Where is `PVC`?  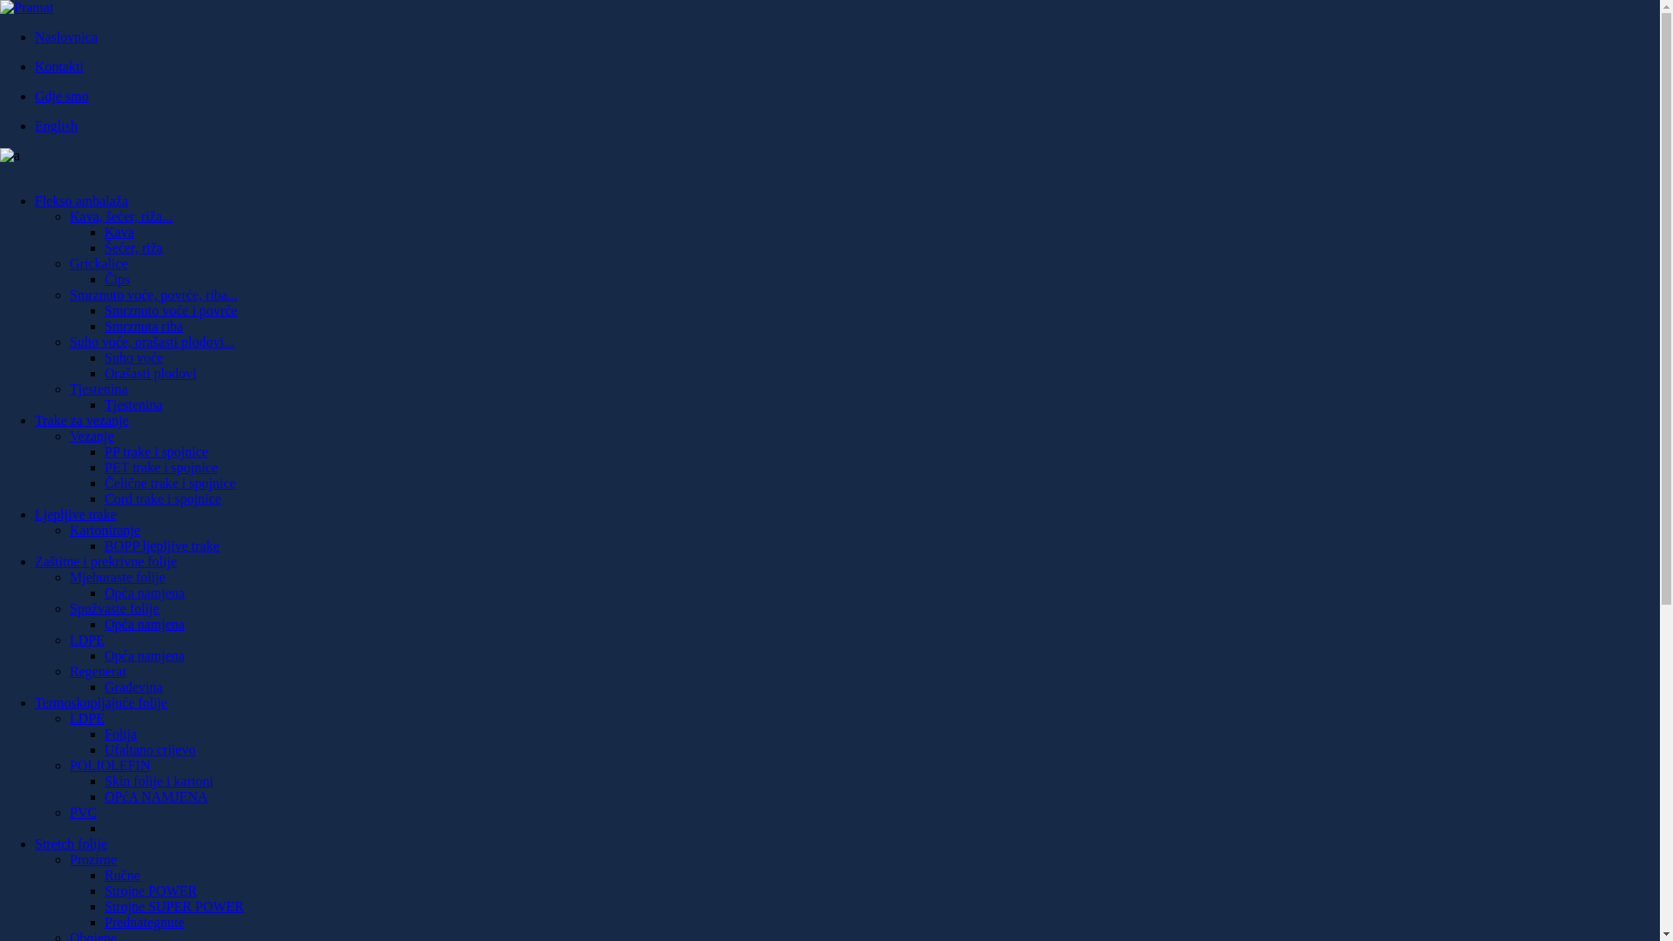
PVC is located at coordinates (84, 812).